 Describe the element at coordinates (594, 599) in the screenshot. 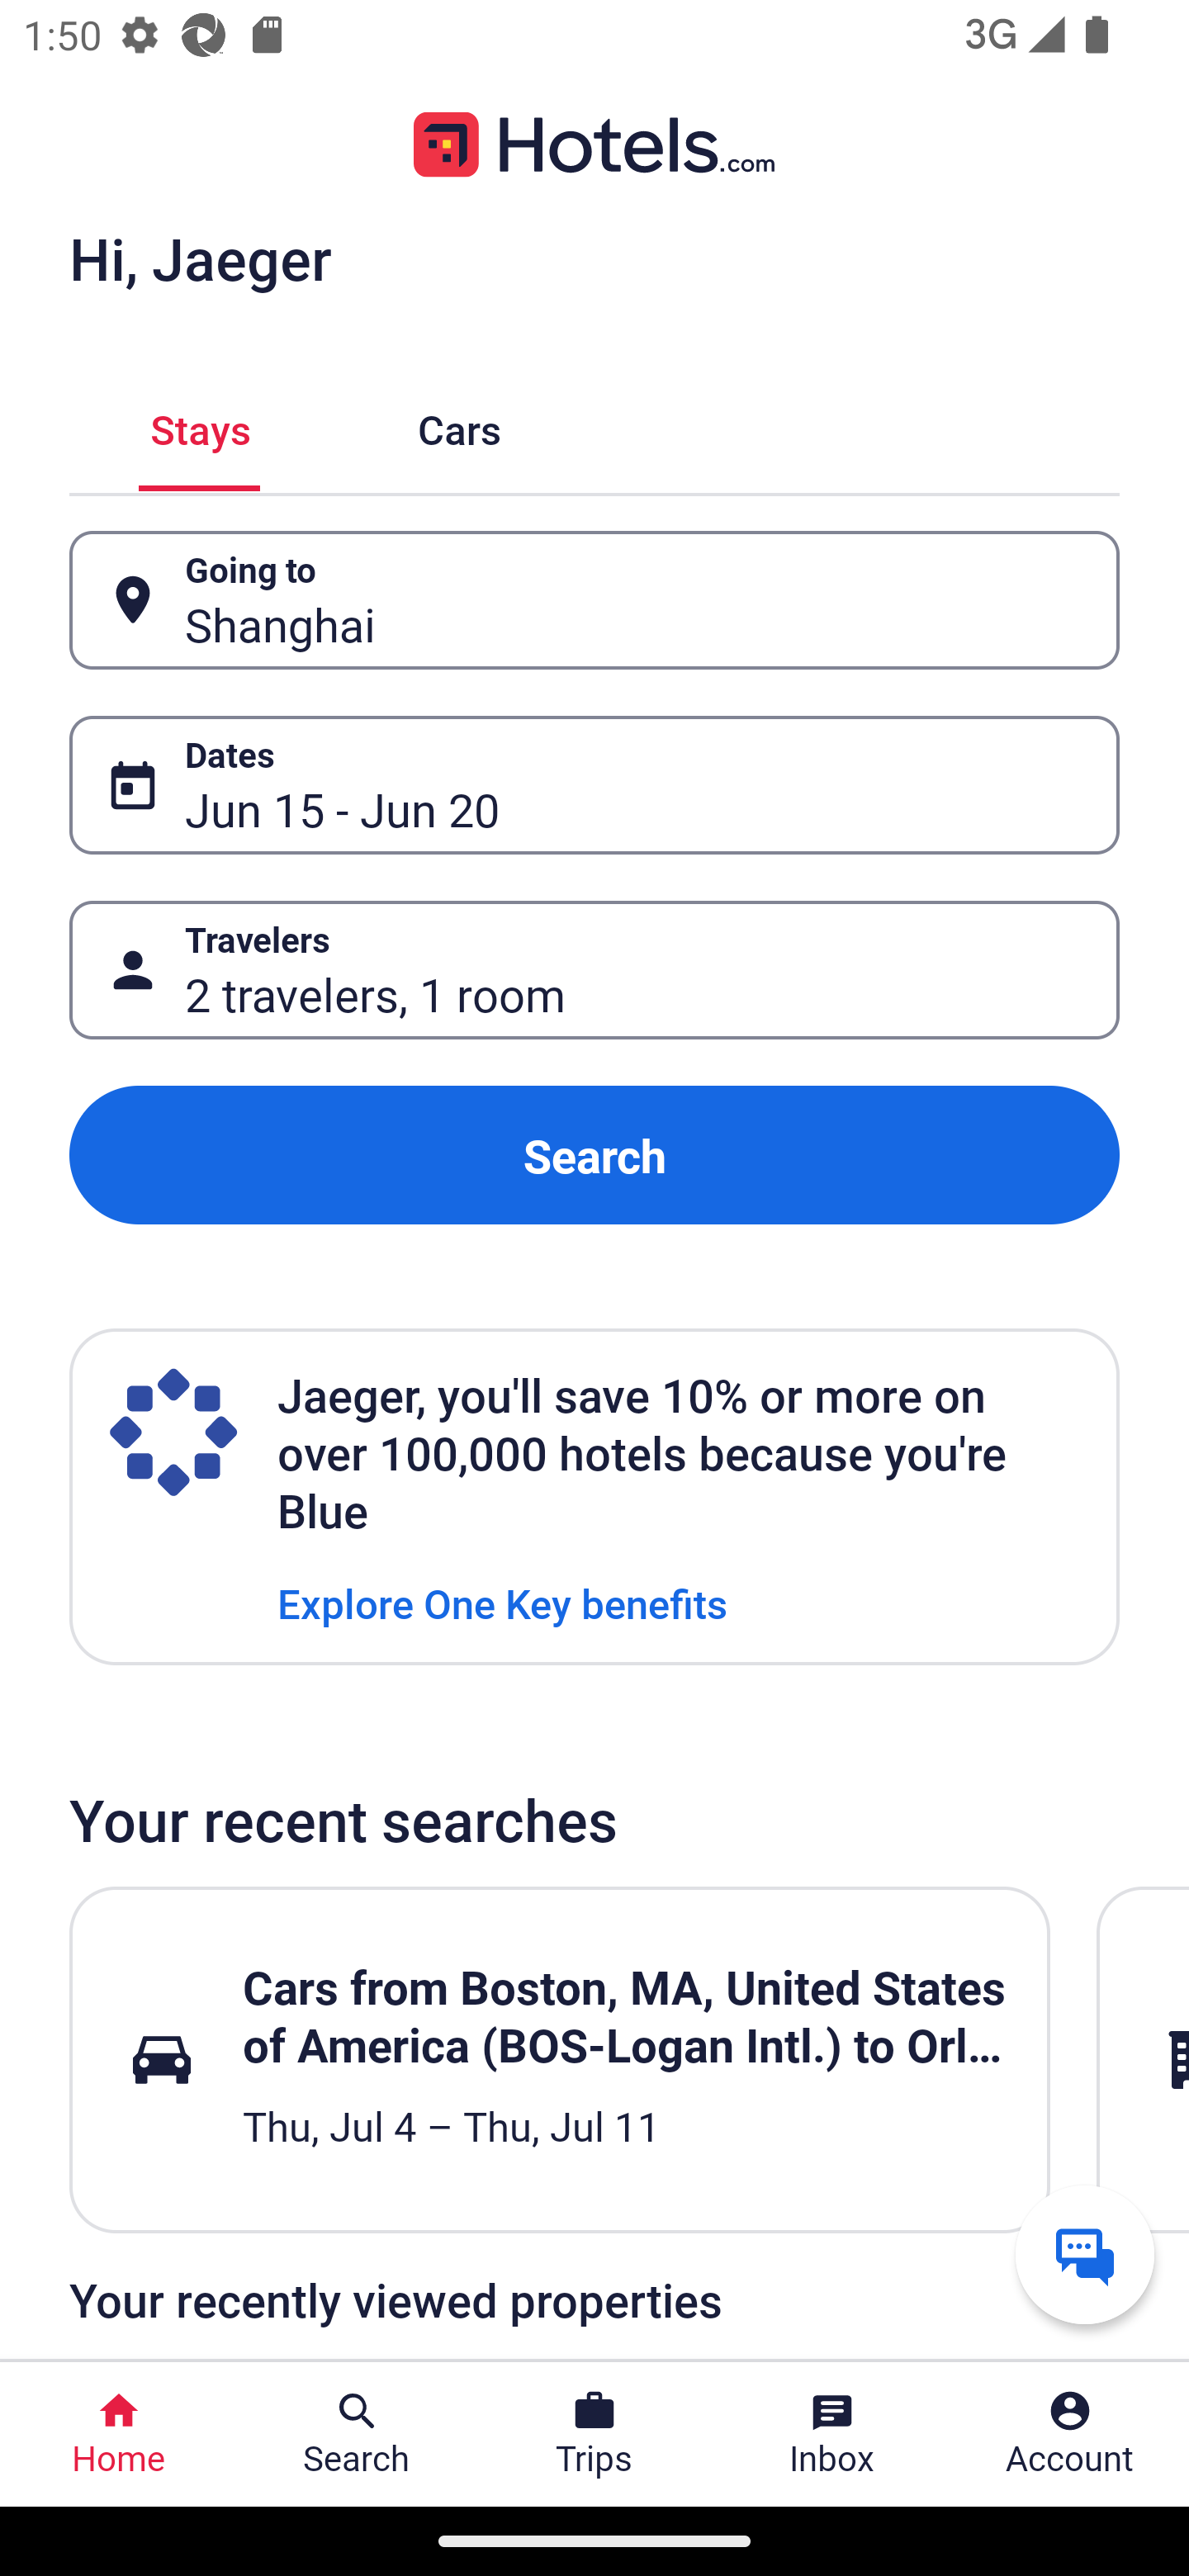

I see `Going to Button Shanghai` at that location.